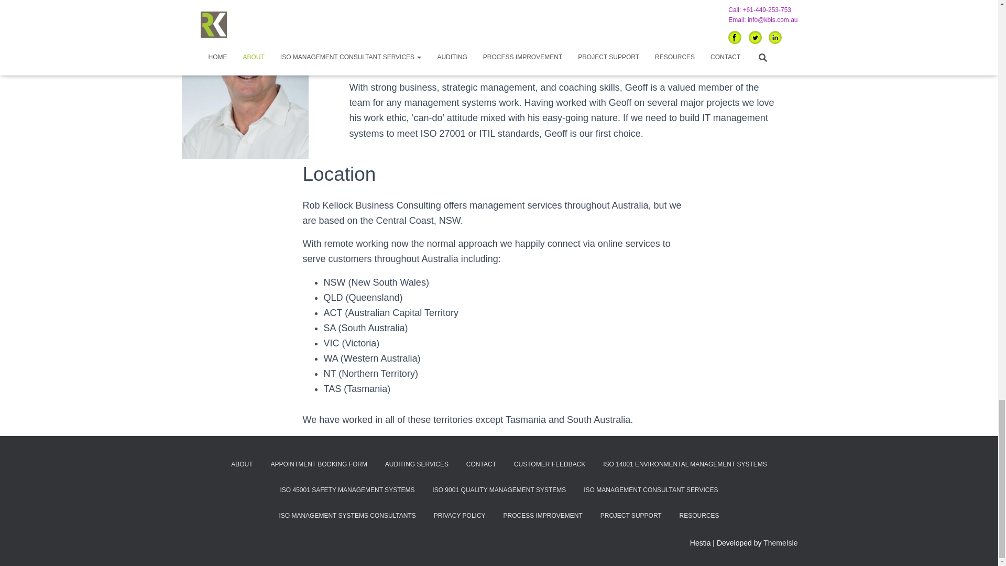  What do you see at coordinates (481, 464) in the screenshot?
I see `CONTACT` at bounding box center [481, 464].